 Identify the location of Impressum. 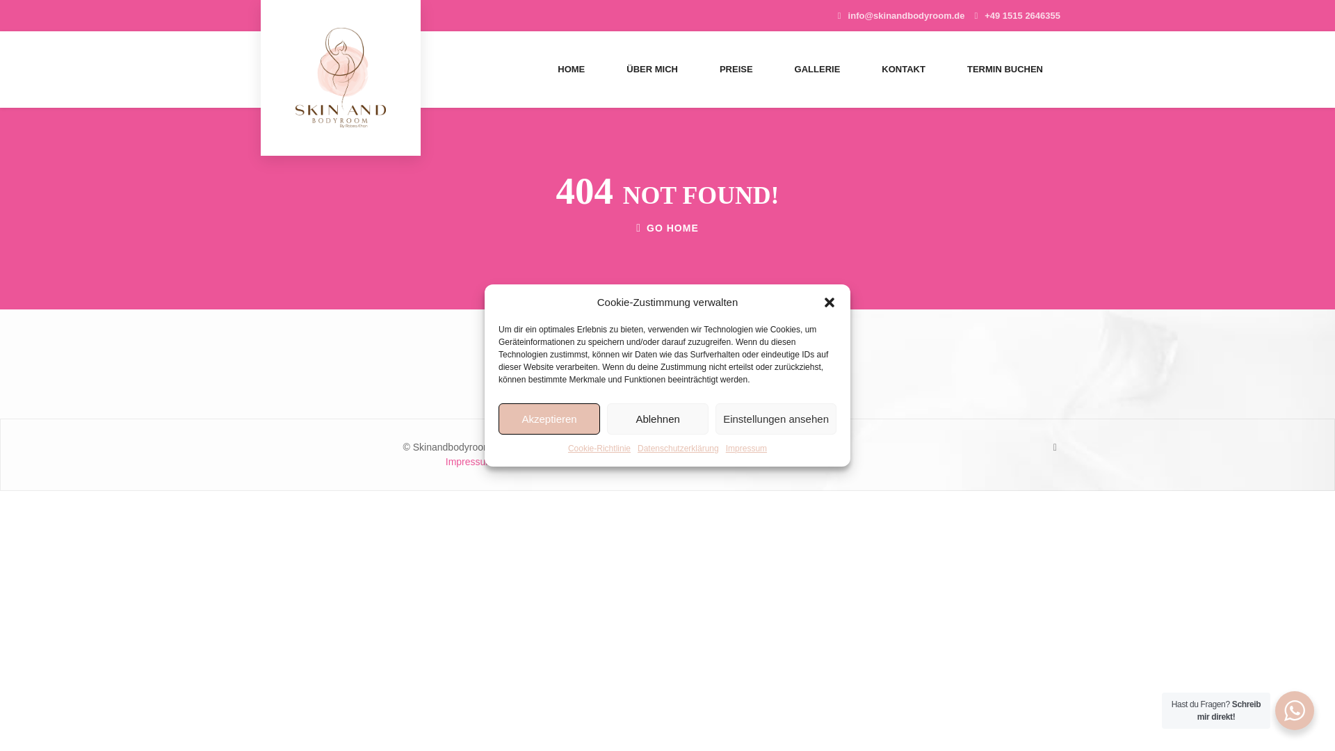
(746, 449).